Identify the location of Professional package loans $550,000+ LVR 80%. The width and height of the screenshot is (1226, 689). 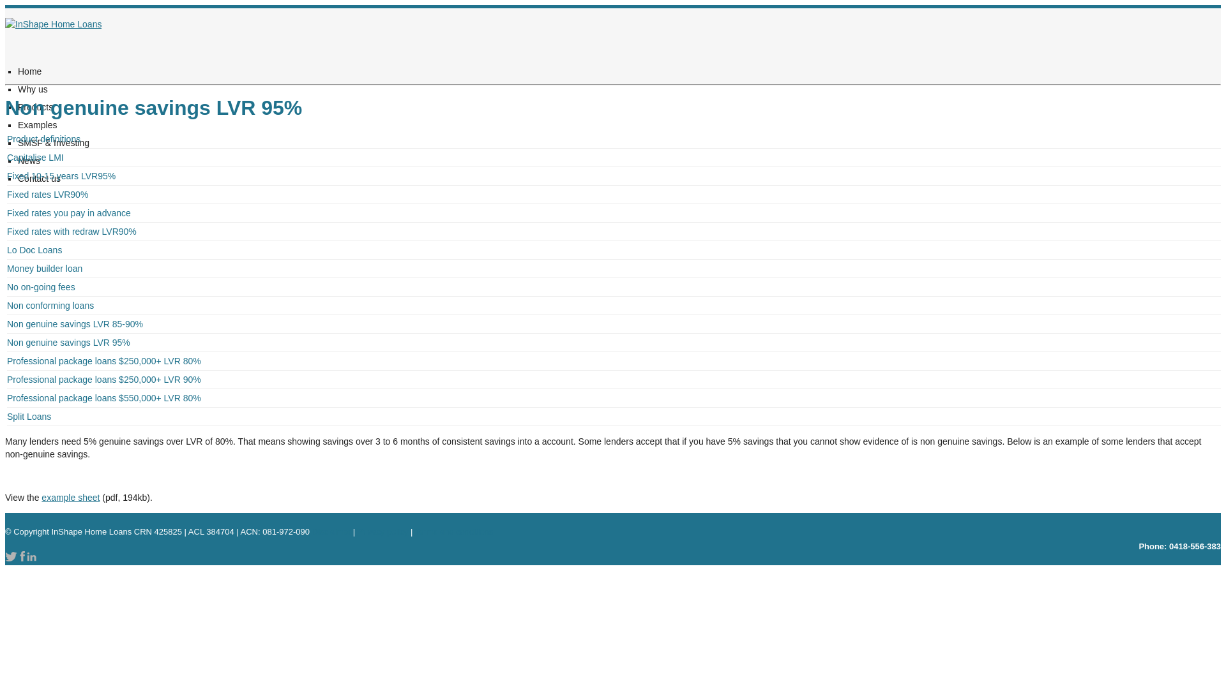
(614, 398).